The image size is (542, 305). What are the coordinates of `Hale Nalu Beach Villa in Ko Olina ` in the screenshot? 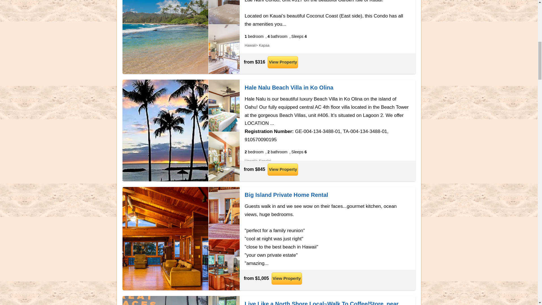 It's located at (289, 88).